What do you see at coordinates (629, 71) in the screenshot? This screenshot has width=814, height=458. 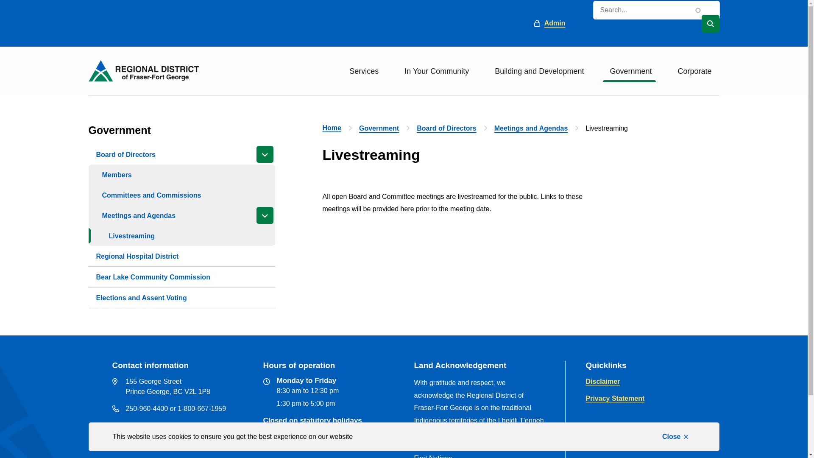 I see `Government` at bounding box center [629, 71].